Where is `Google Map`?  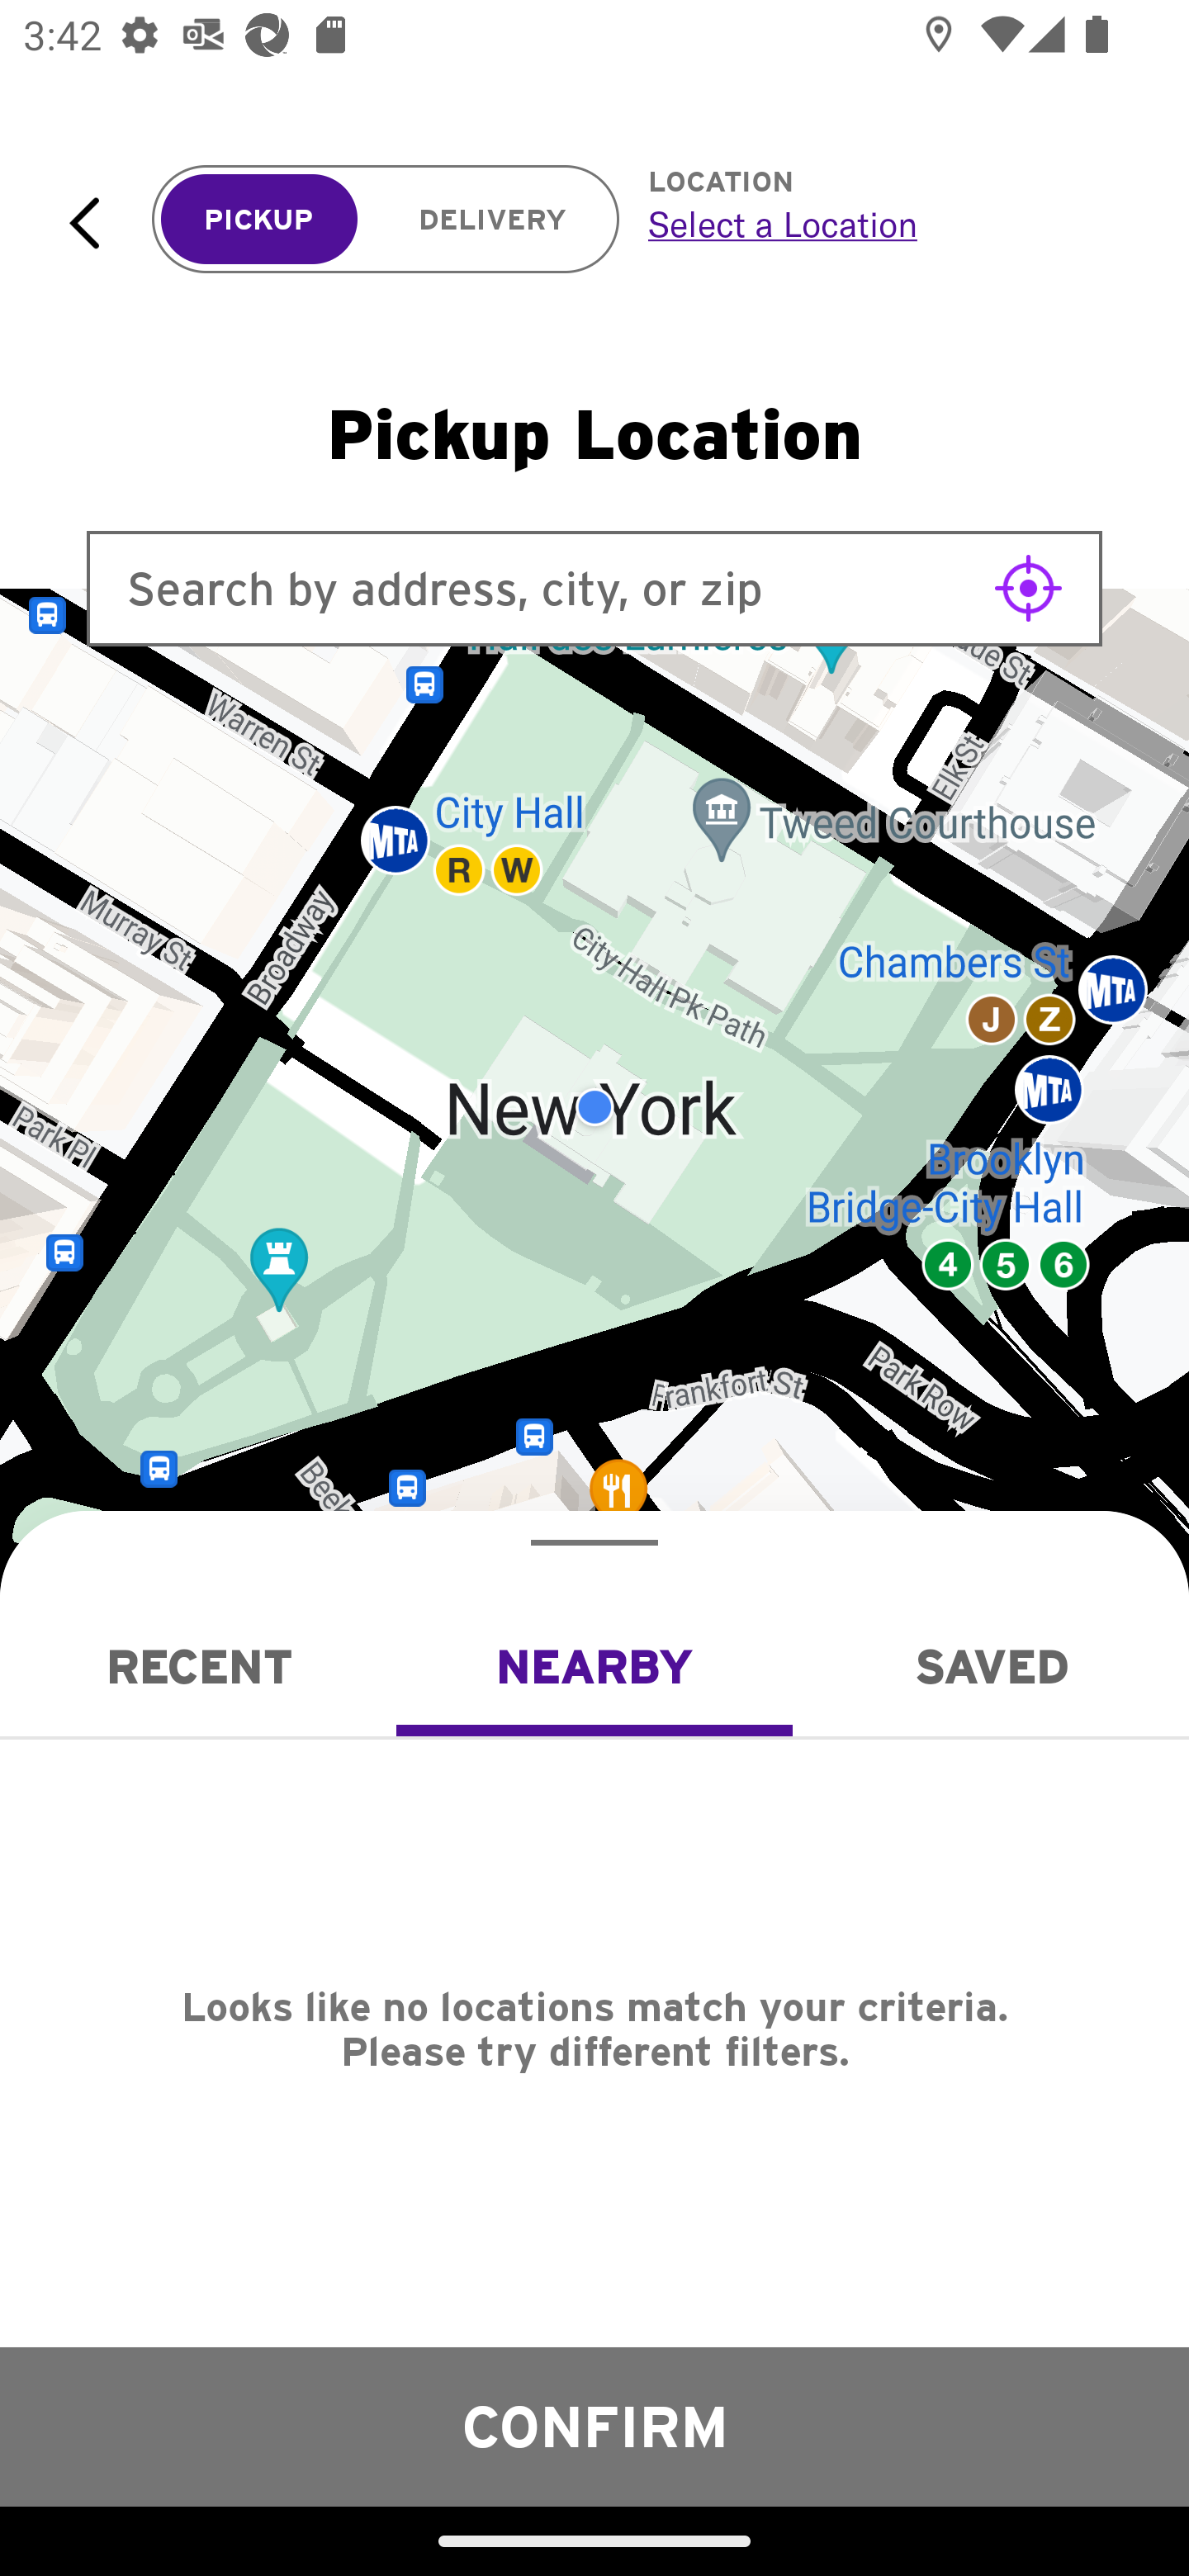 Google Map is located at coordinates (594, 1107).